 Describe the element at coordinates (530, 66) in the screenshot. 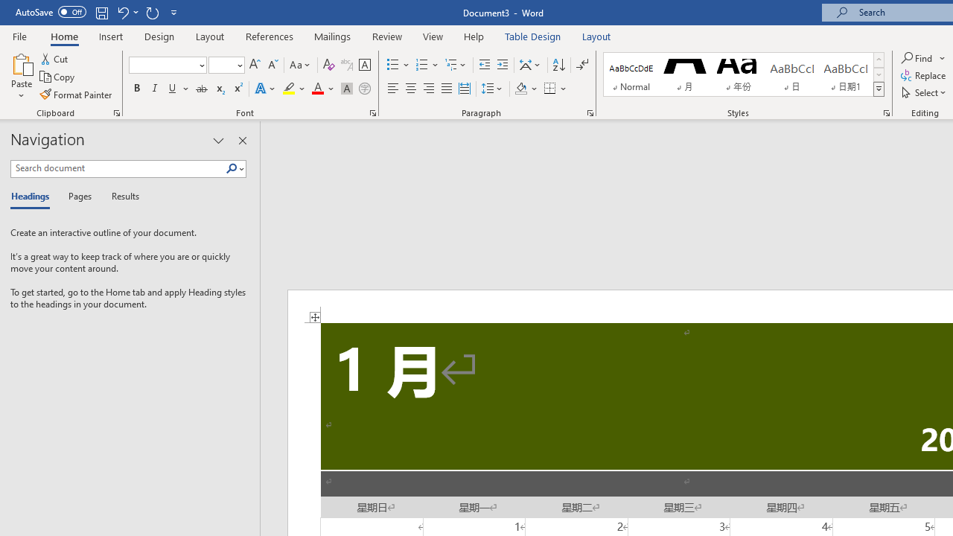

I see `Asian Layout` at that location.